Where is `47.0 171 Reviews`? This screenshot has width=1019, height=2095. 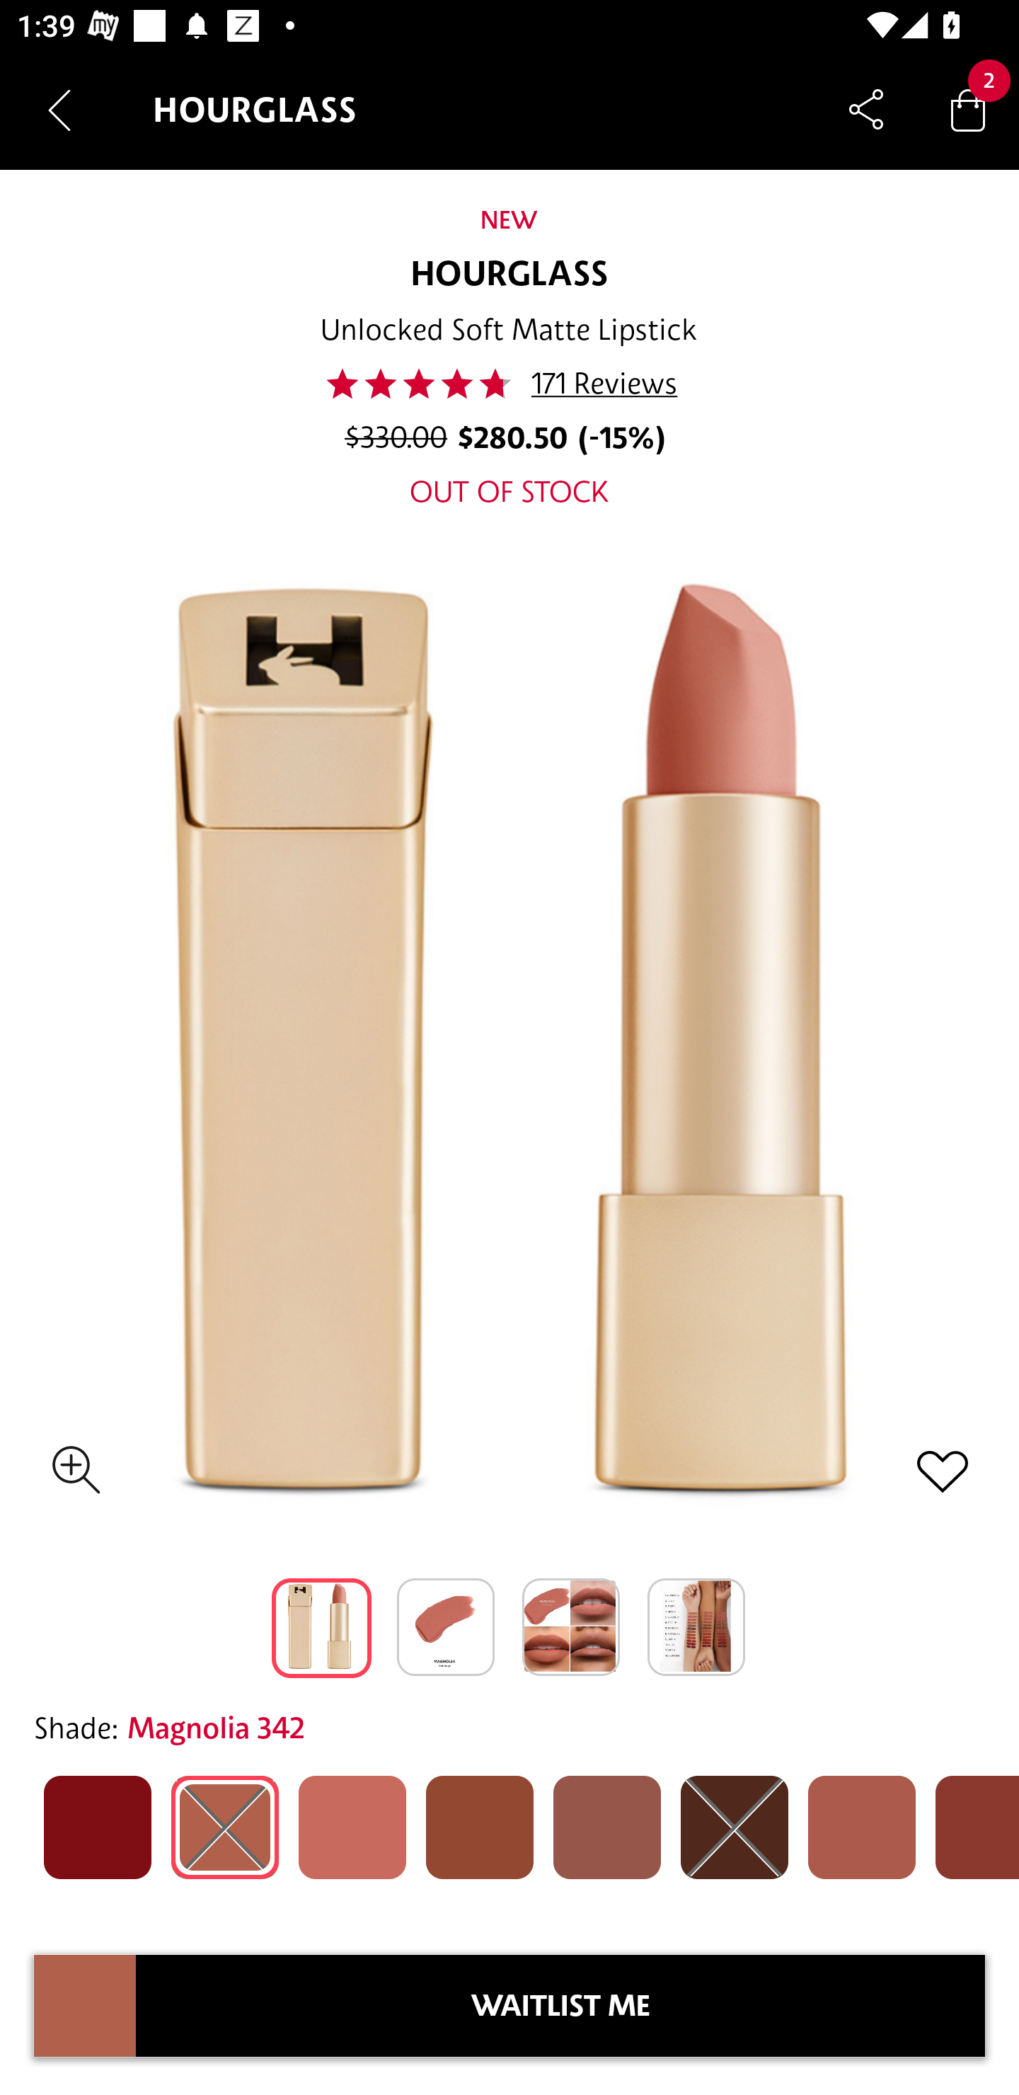 47.0 171 Reviews is located at coordinates (509, 384).